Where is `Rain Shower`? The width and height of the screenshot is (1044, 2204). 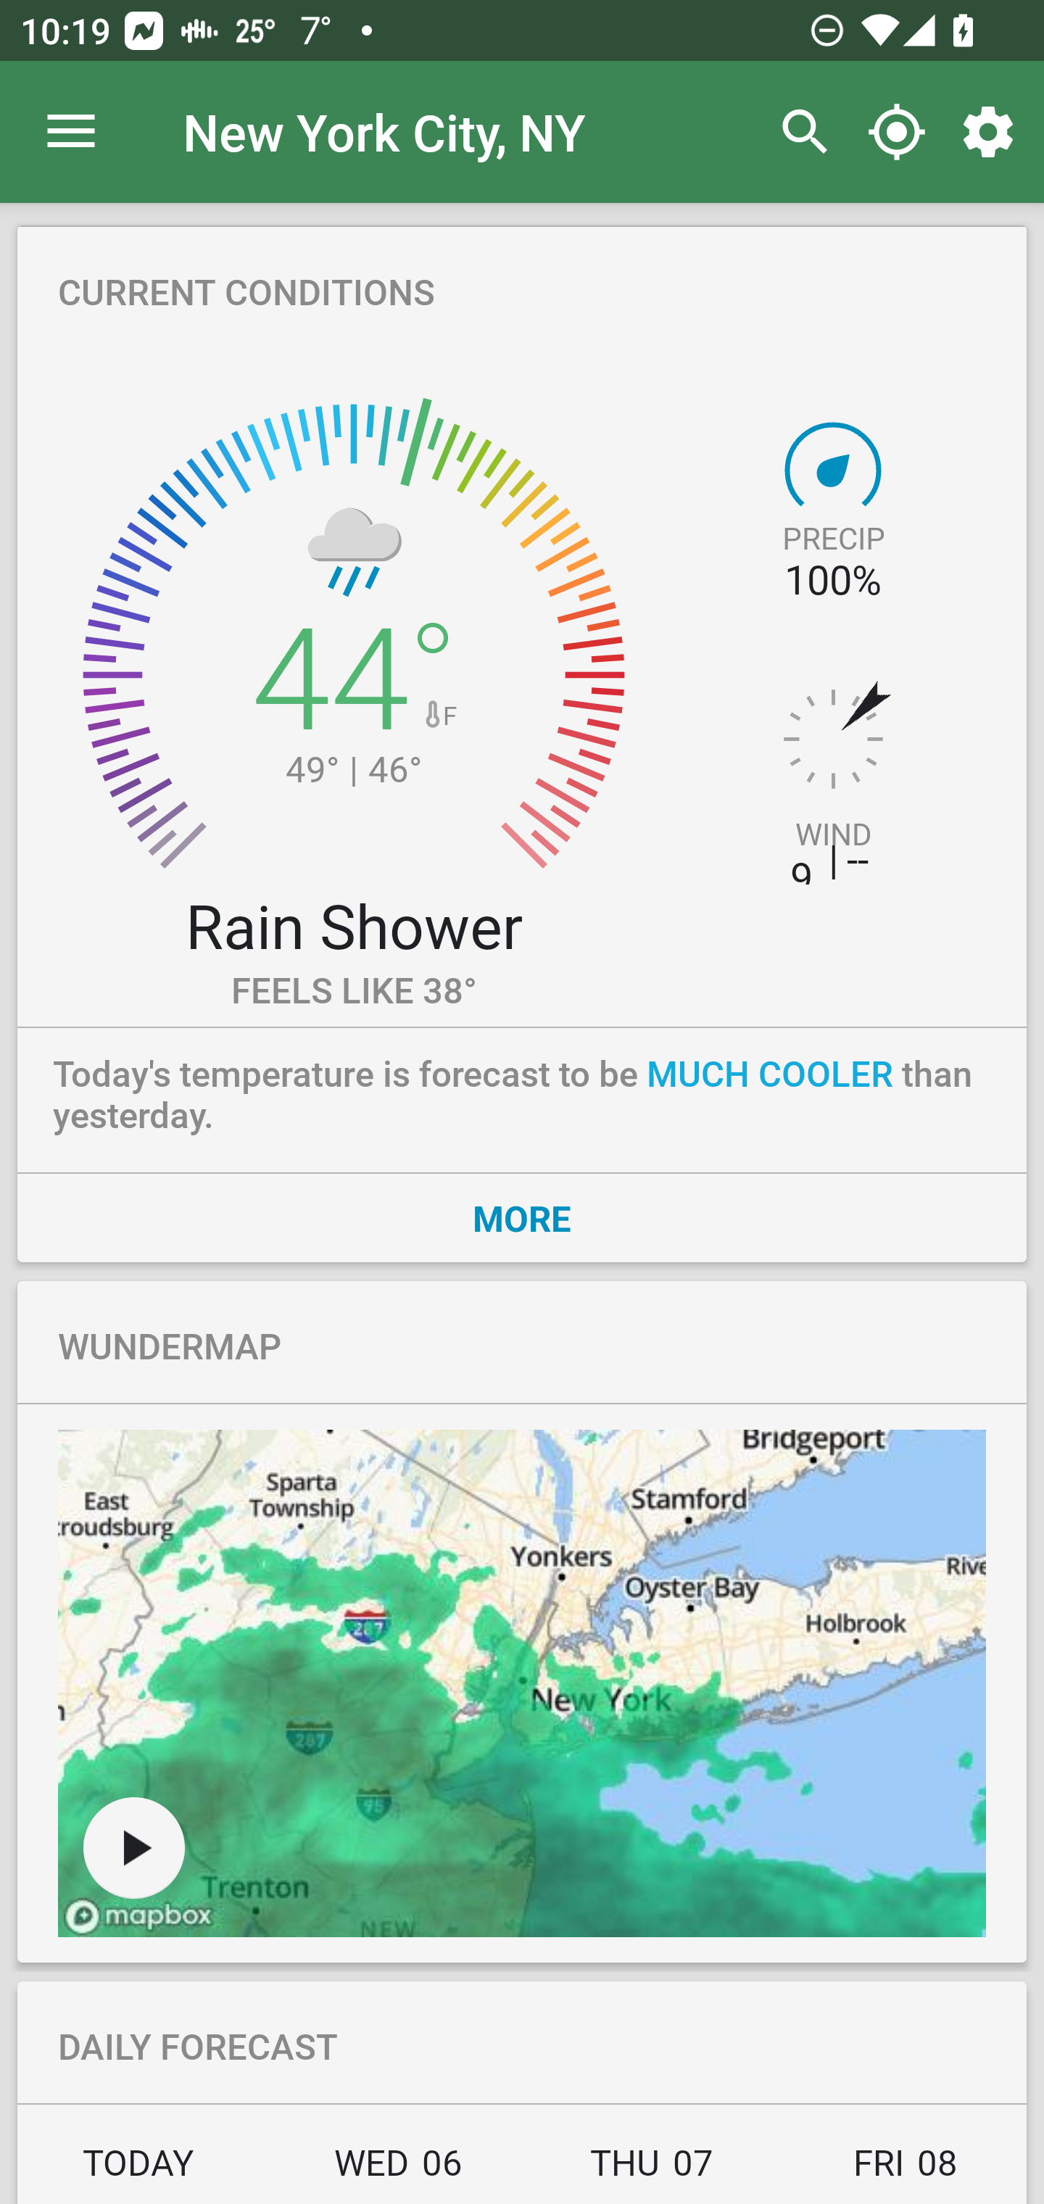 Rain Shower is located at coordinates (353, 924).